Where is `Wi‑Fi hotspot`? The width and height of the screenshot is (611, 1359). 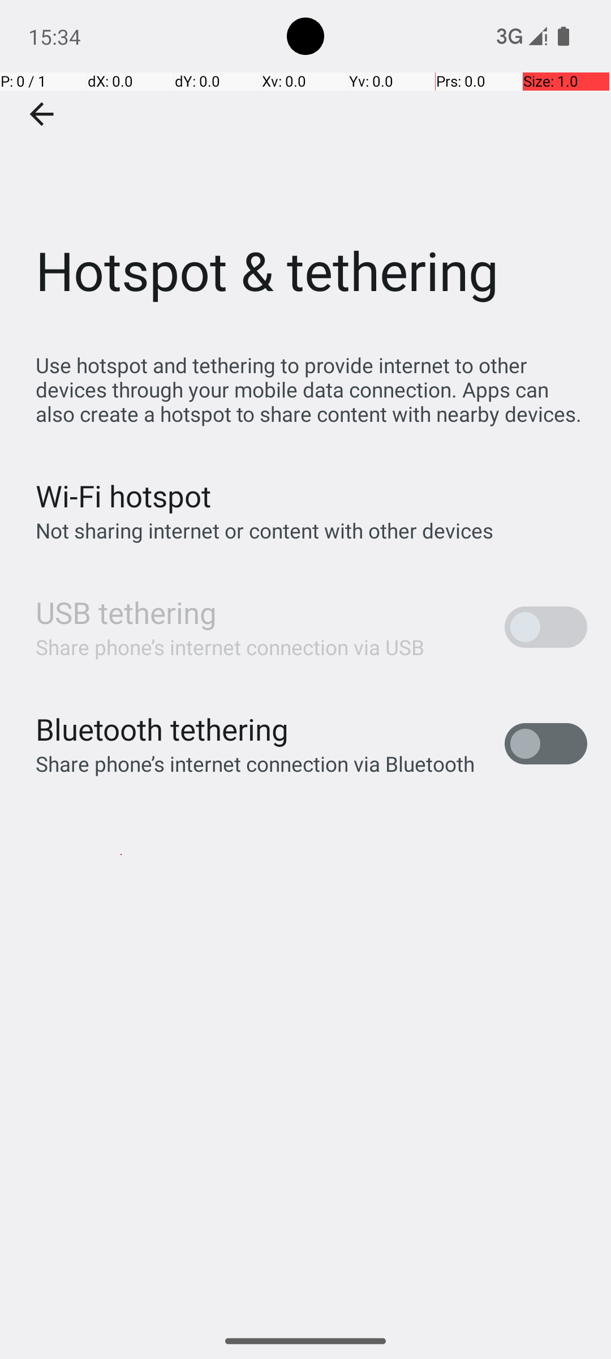
Wi‑Fi hotspot is located at coordinates (123, 496).